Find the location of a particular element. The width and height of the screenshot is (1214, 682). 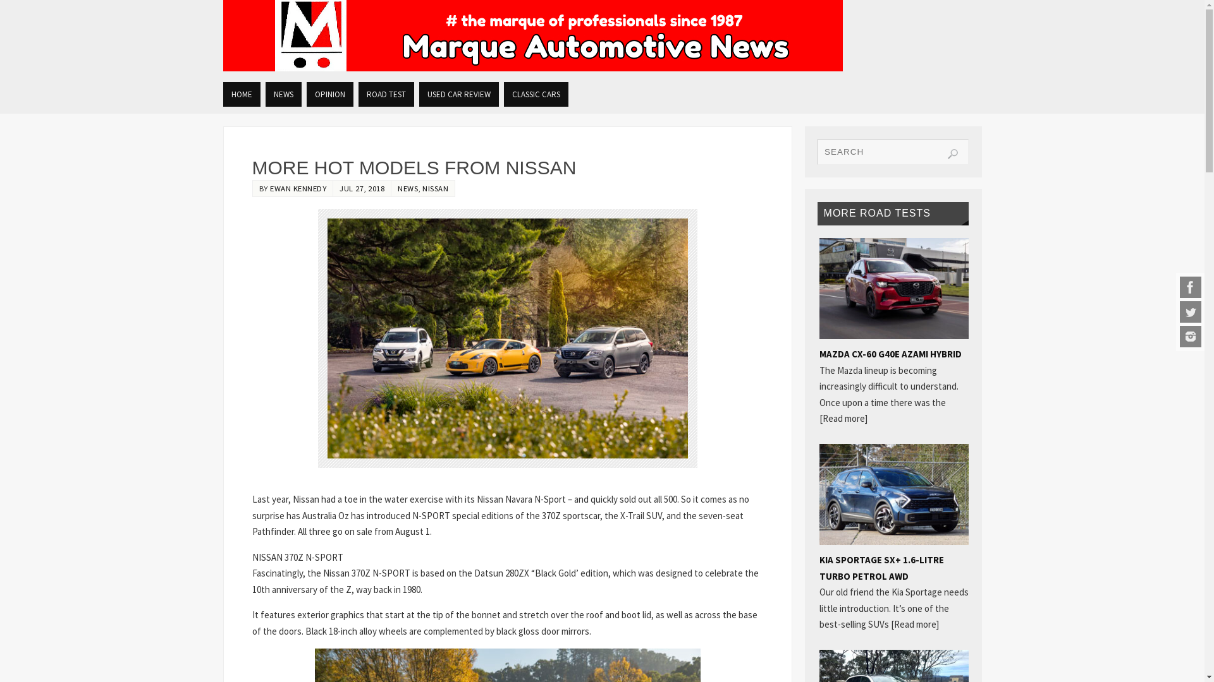

EWAN KENNEDY is located at coordinates (298, 188).